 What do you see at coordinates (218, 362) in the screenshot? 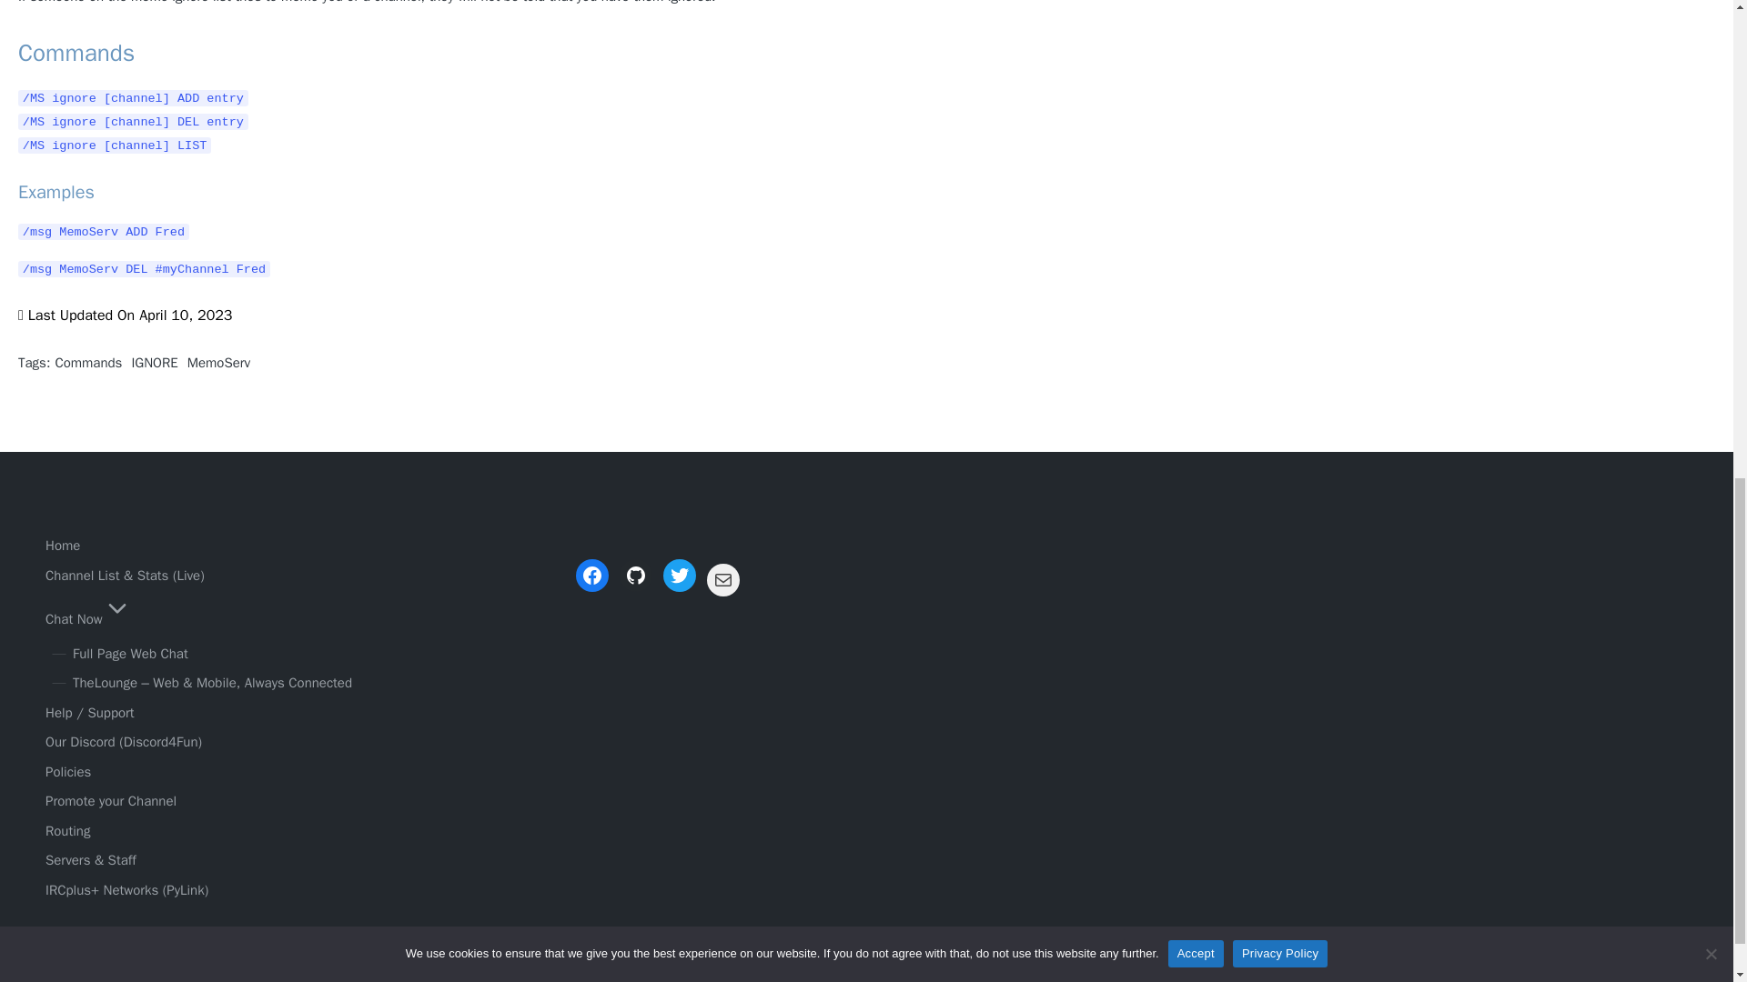
I see `MemoServ` at bounding box center [218, 362].